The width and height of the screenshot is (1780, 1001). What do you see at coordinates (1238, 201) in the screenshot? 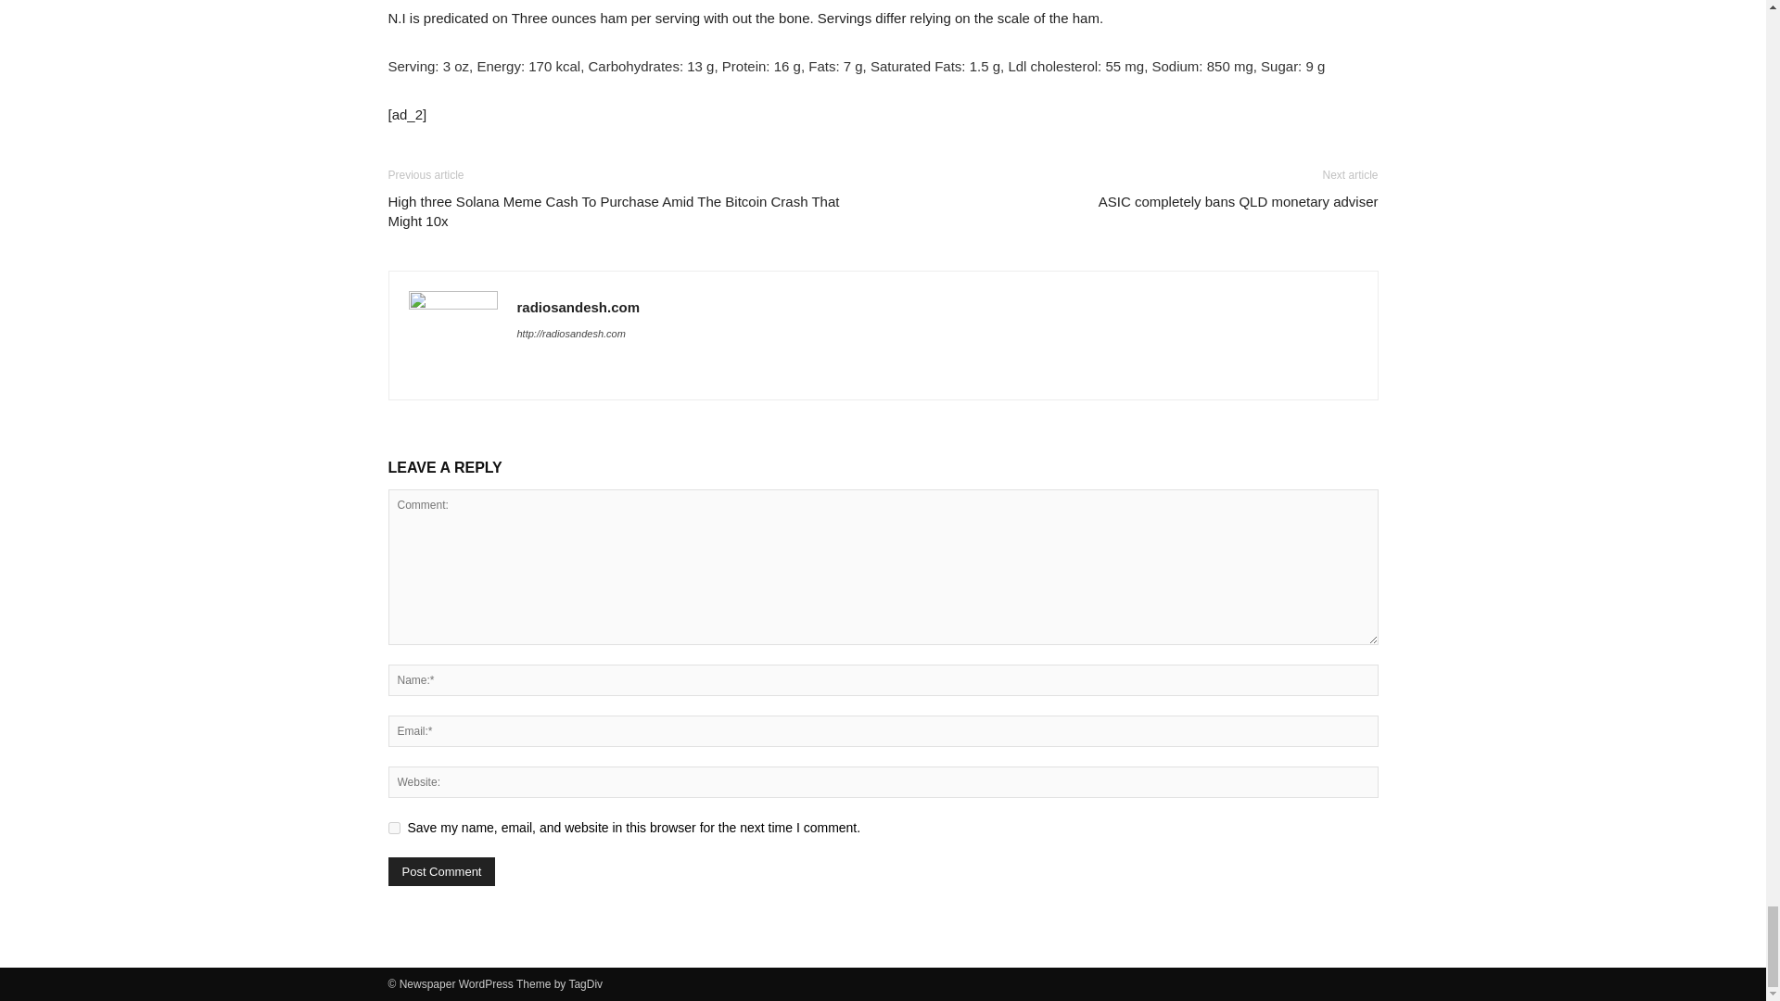
I see `ASIC completely bans QLD monetary adviser` at bounding box center [1238, 201].